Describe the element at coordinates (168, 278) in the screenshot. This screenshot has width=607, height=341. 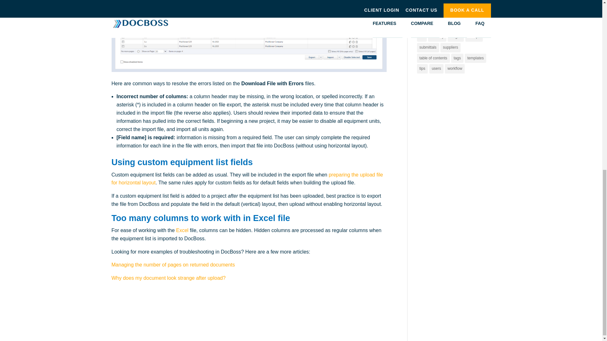
I see `Why does my document look strange after upload?` at that location.